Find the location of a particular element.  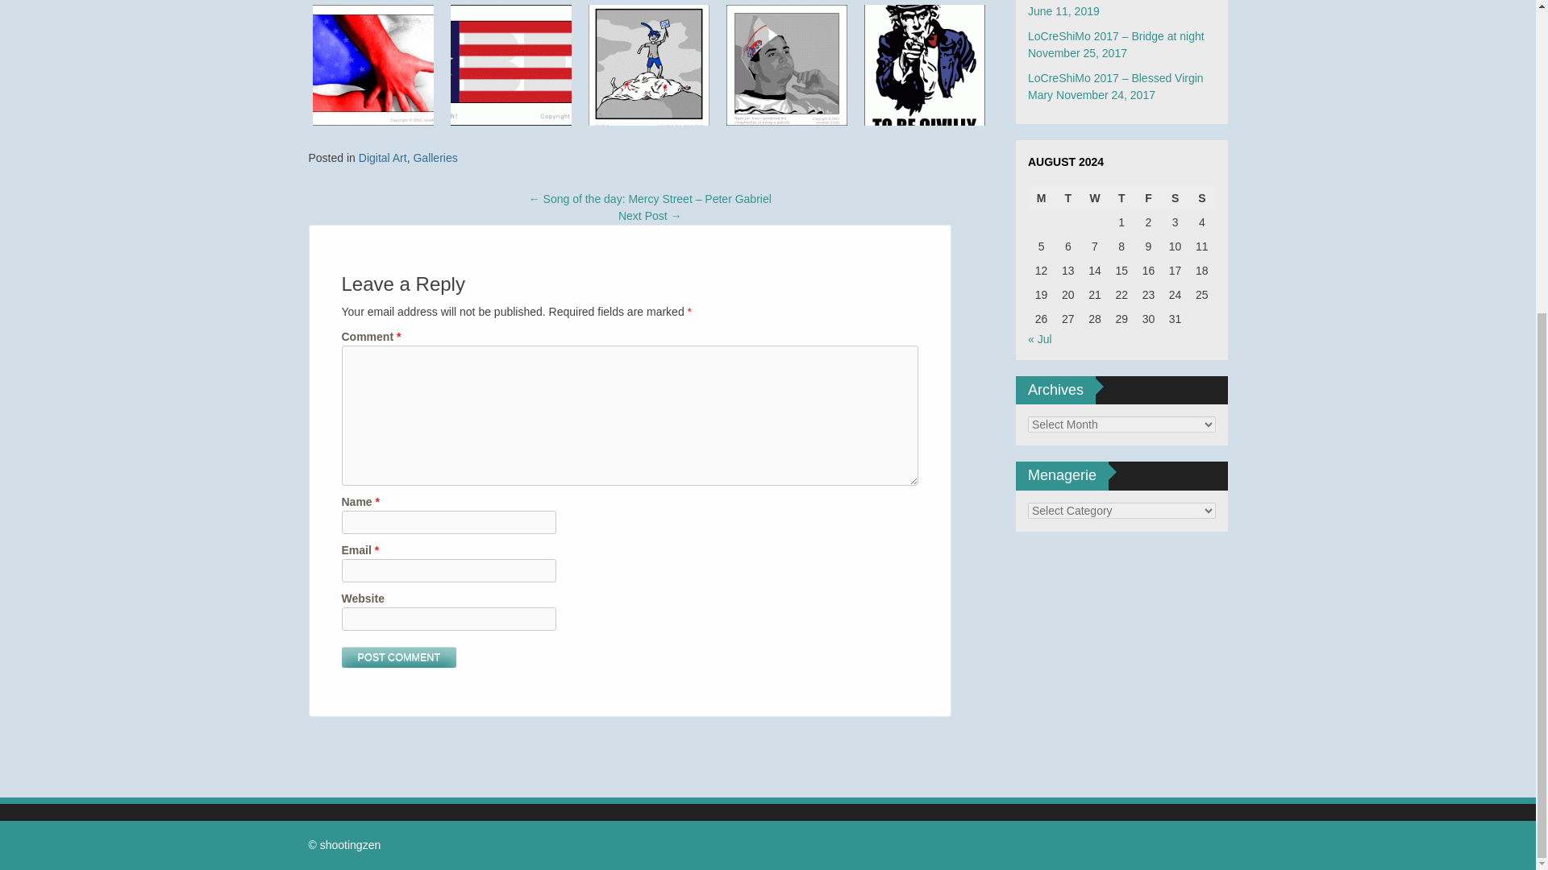

Galleries is located at coordinates (435, 158).